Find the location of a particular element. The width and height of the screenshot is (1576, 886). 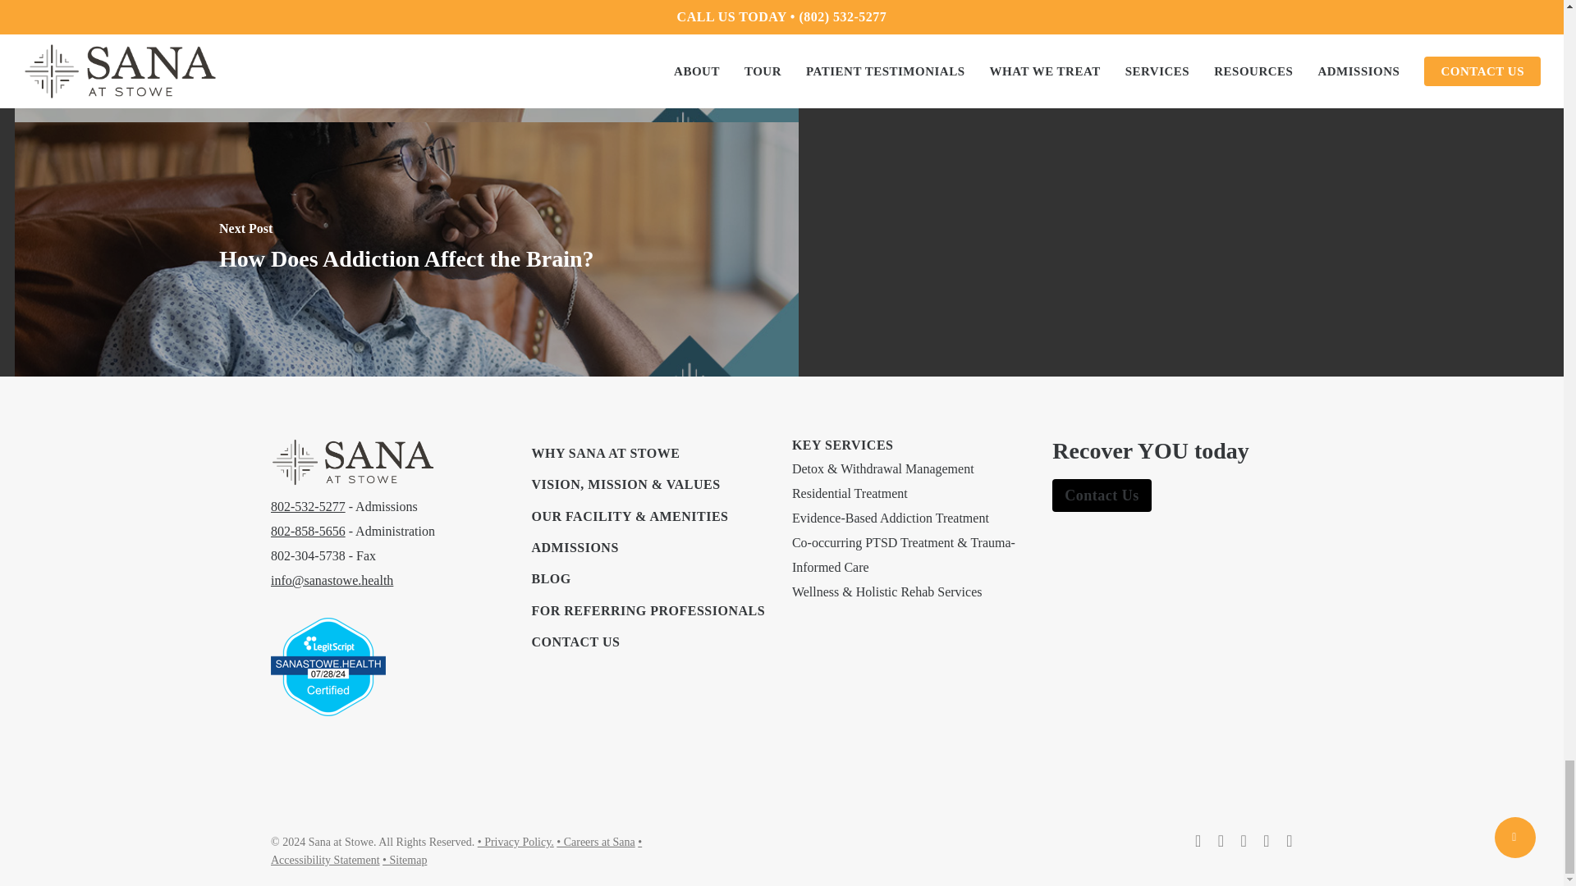

Verify LegitScript Approval is located at coordinates (328, 724).